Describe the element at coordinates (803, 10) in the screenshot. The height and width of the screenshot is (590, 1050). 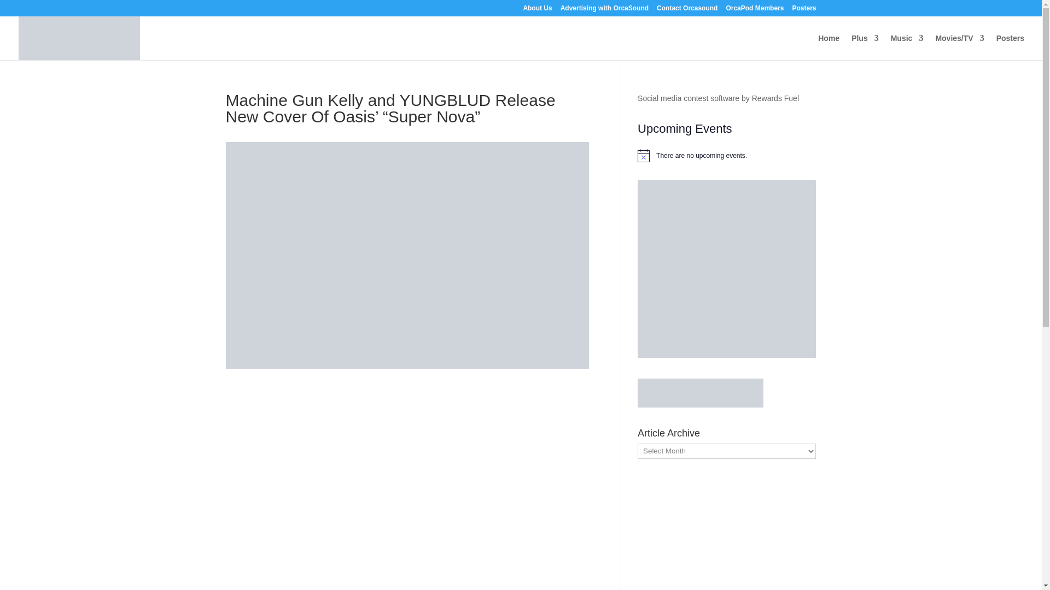
I see `Posters` at that location.